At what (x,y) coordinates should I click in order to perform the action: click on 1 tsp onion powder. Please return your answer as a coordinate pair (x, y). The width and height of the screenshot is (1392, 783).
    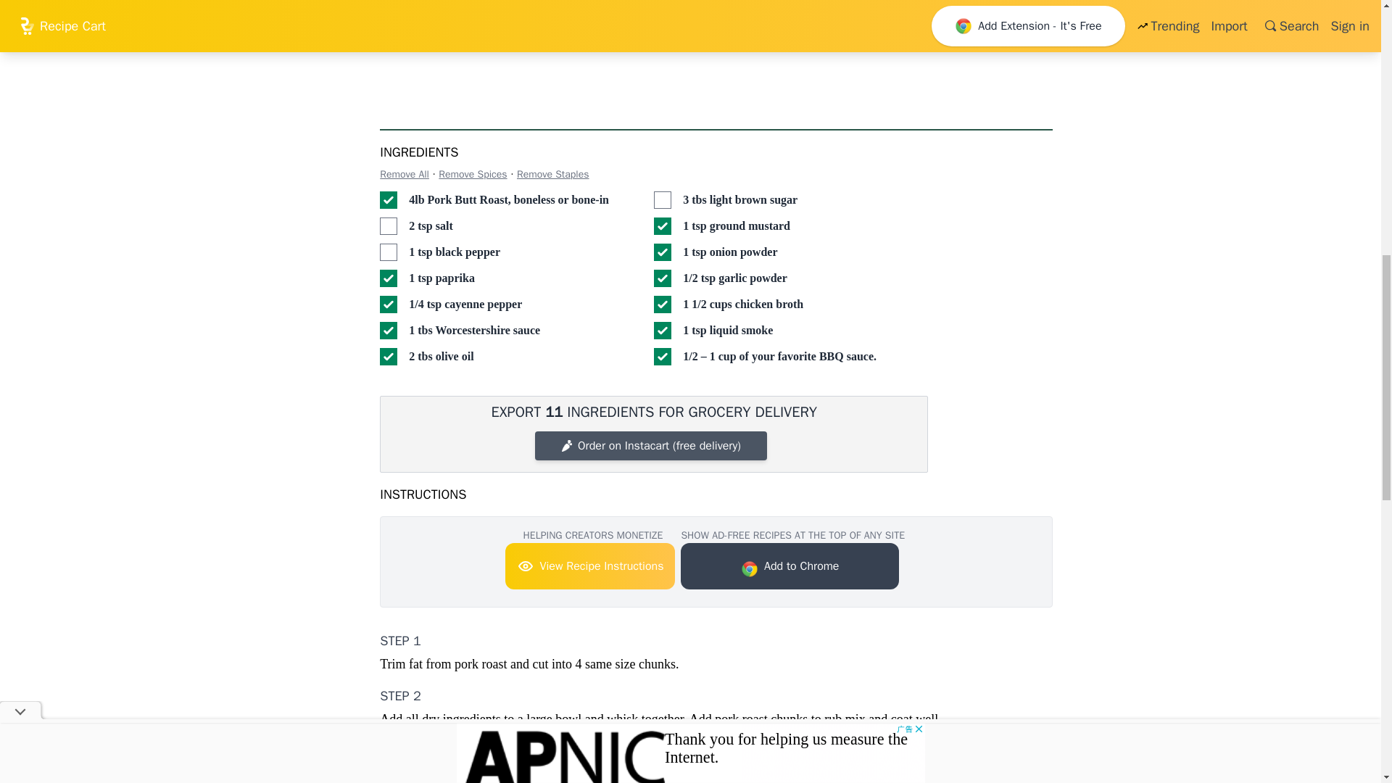
    Looking at the image, I should click on (663, 252).